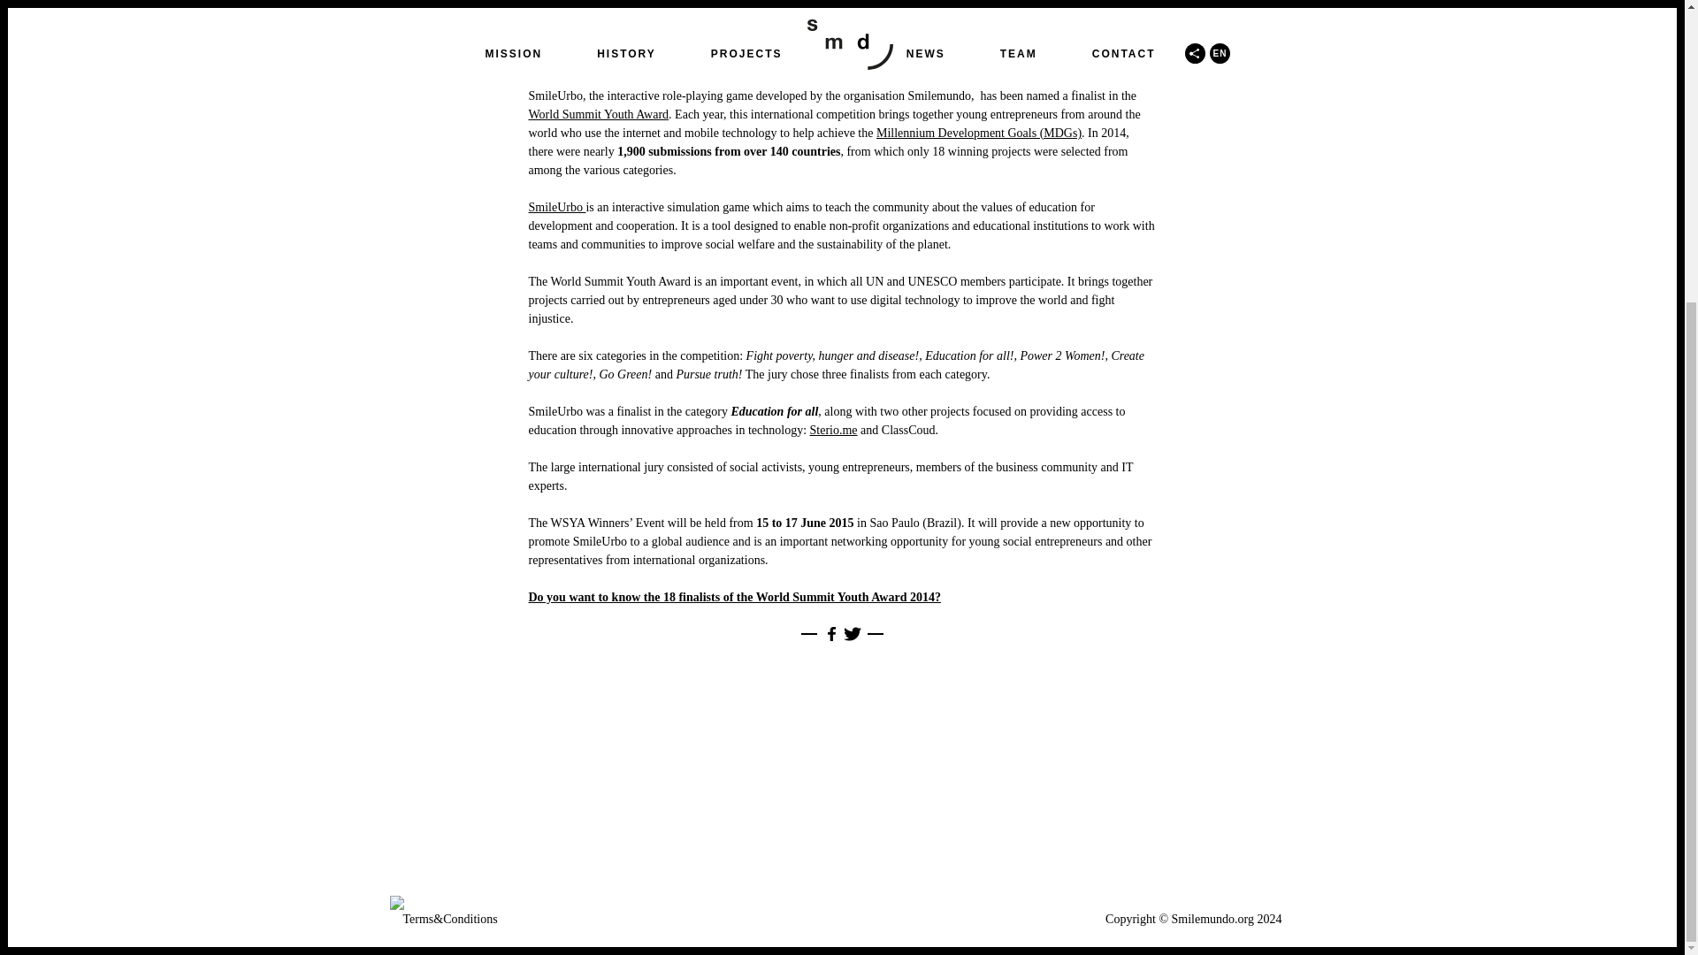 This screenshot has width=1698, height=955. I want to click on SmileUrbo wins the World Summit Youth Award 2014, so click(842, 19).